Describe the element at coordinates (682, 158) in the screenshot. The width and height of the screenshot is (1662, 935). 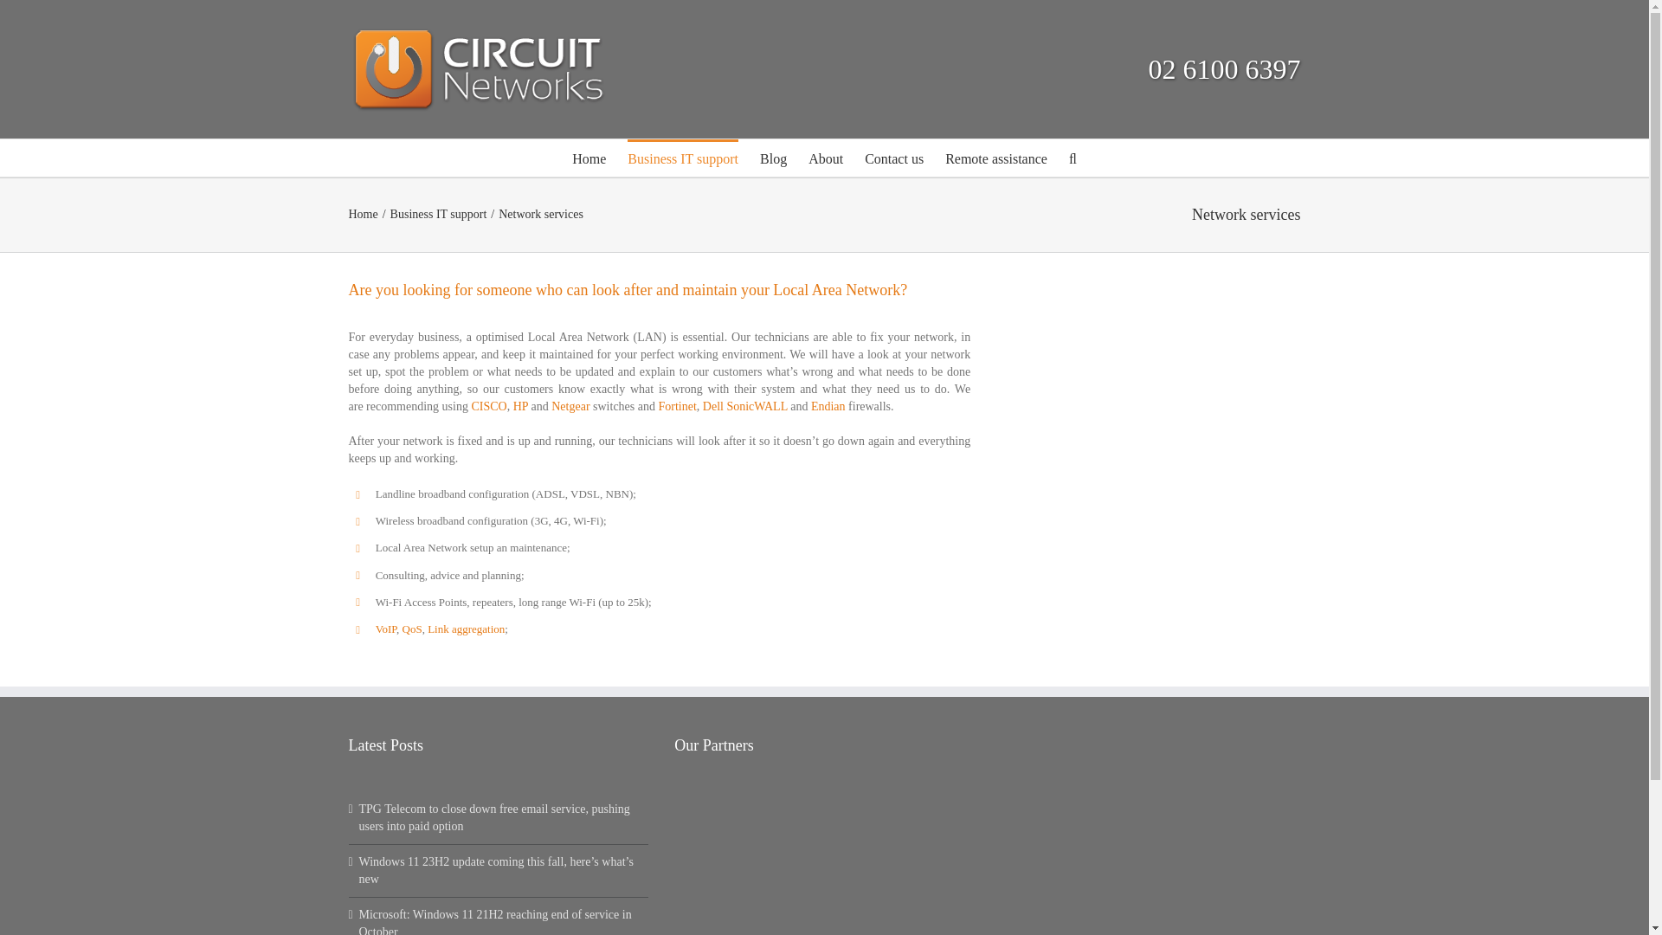
I see `Business IT support` at that location.